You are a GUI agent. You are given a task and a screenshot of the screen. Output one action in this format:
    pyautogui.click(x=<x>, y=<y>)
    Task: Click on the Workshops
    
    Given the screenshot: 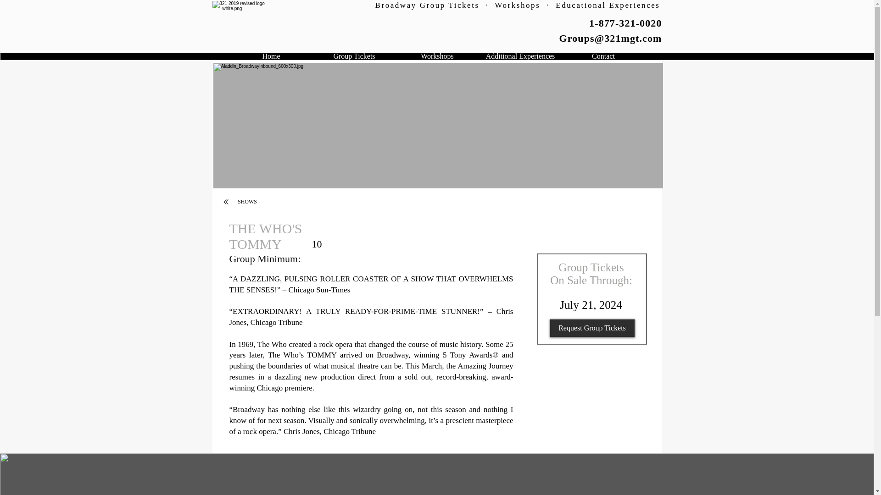 What is the action you would take?
    pyautogui.click(x=437, y=59)
    